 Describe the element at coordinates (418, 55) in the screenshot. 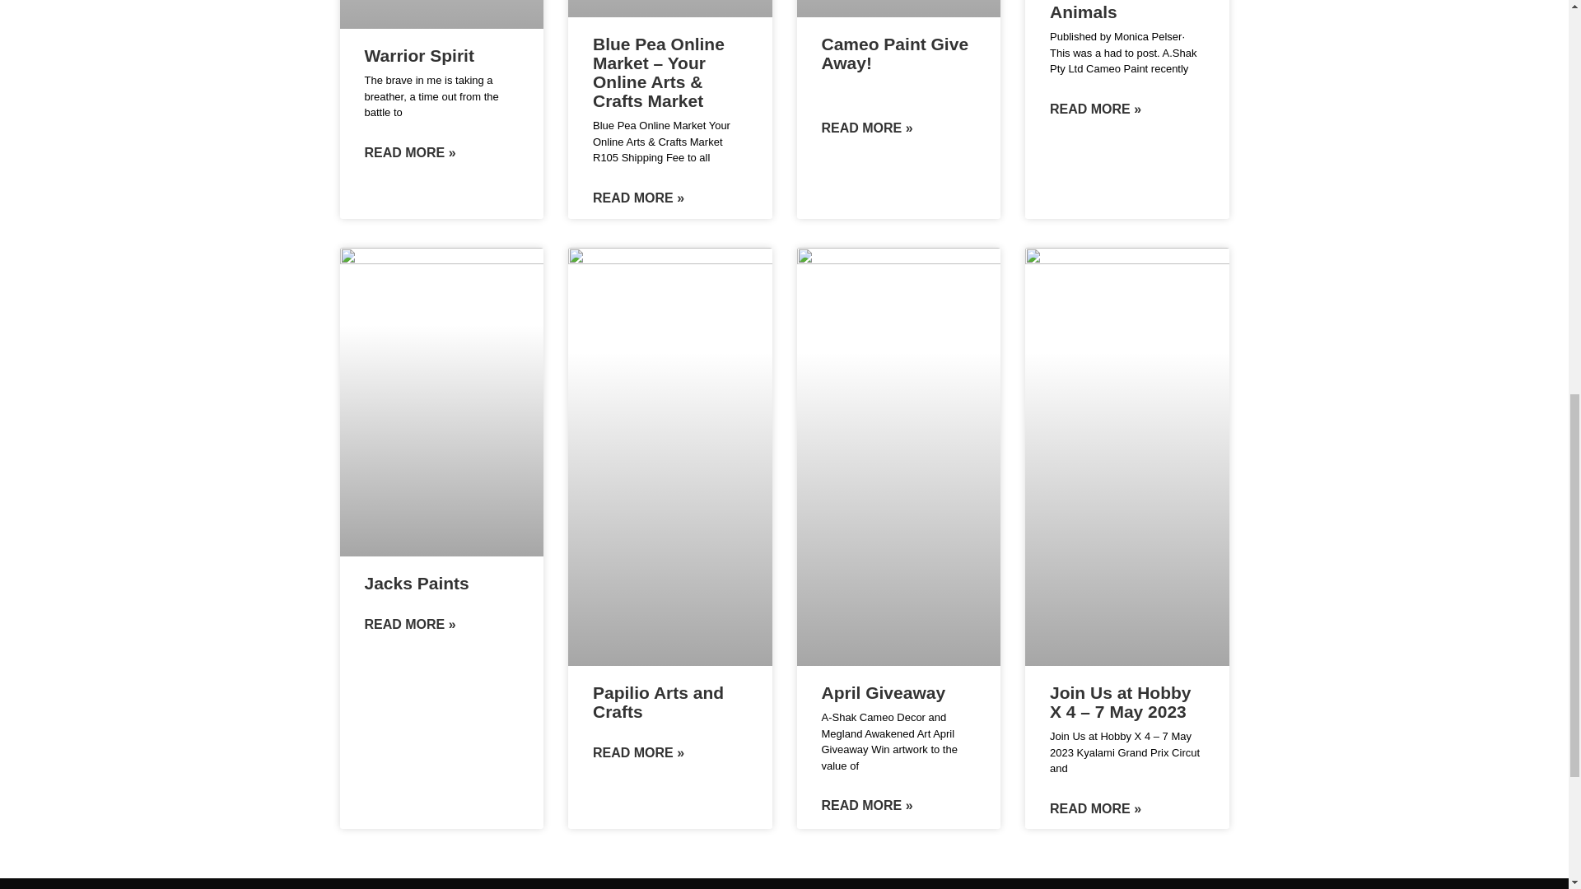

I see `Warrior Spirit` at that location.